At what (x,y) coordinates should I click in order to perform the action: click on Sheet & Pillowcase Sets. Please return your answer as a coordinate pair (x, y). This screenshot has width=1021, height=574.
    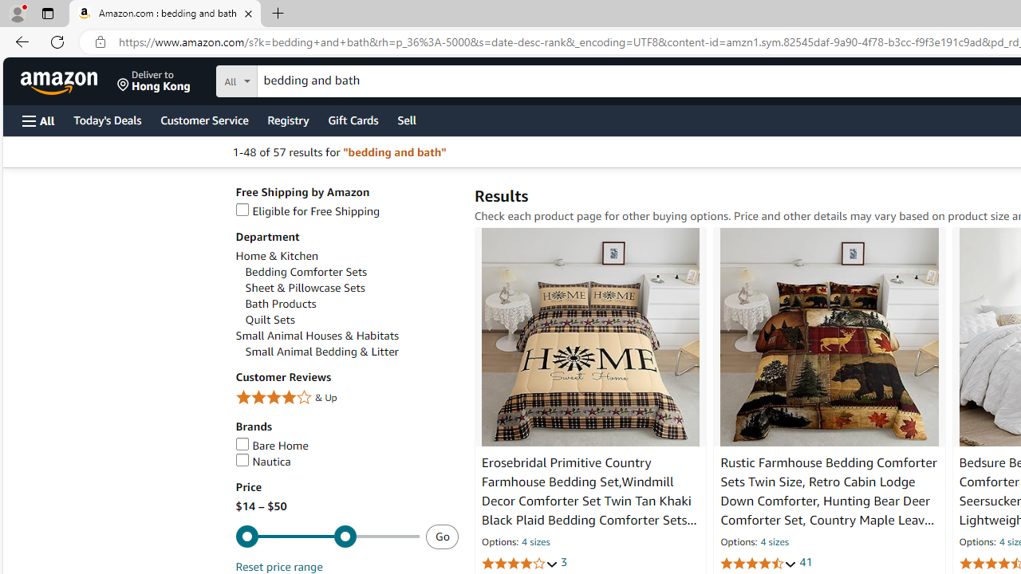
    Looking at the image, I should click on (351, 288).